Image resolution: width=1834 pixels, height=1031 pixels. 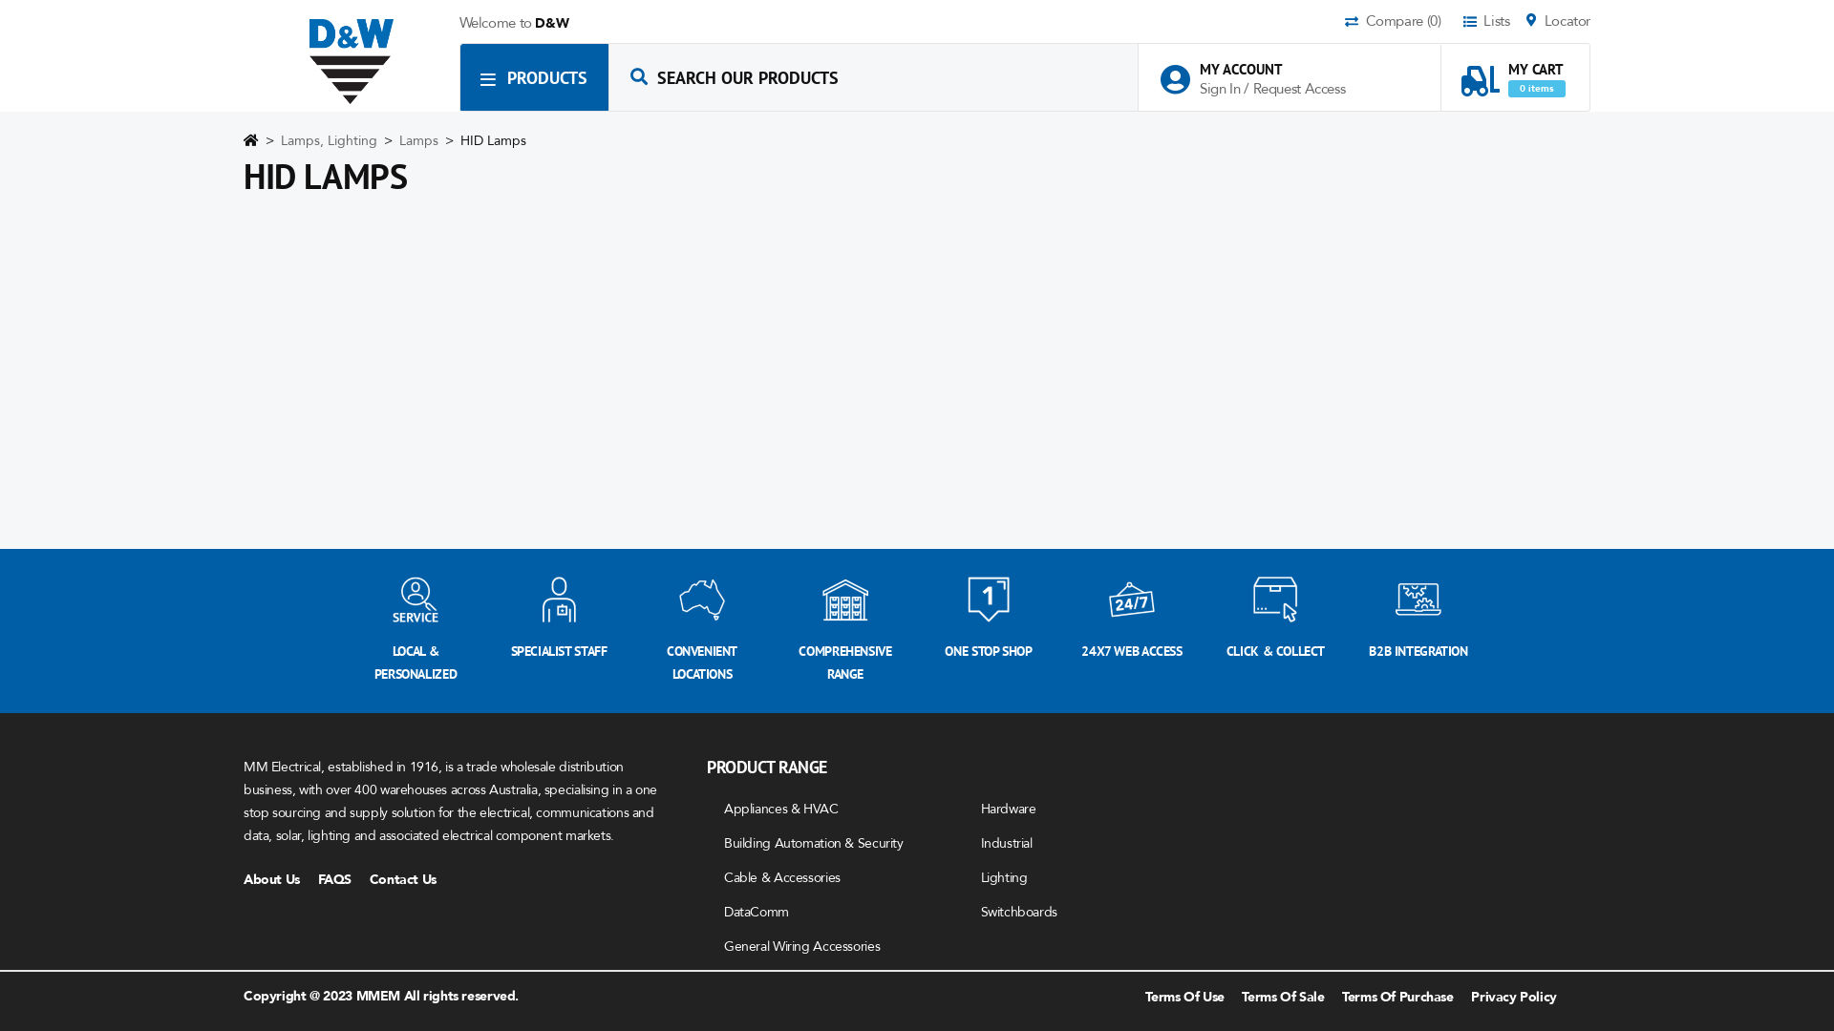 I want to click on MY CART
0 items, so click(x=1513, y=71).